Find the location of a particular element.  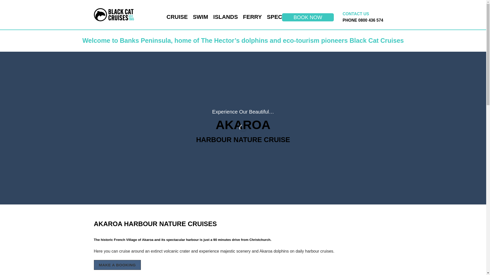

VOUCHERS is located at coordinates (316, 17).